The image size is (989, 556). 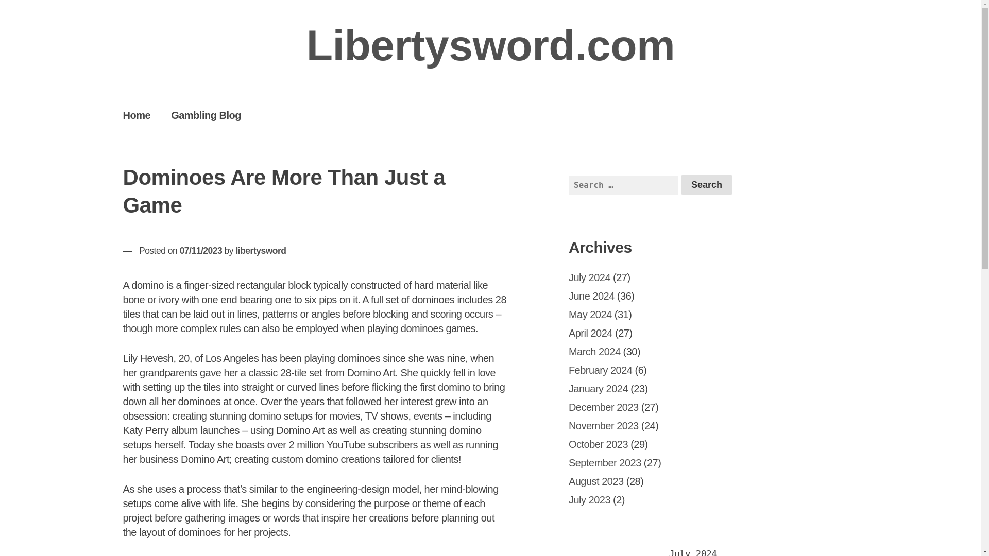 What do you see at coordinates (590, 333) in the screenshot?
I see `April 2024` at bounding box center [590, 333].